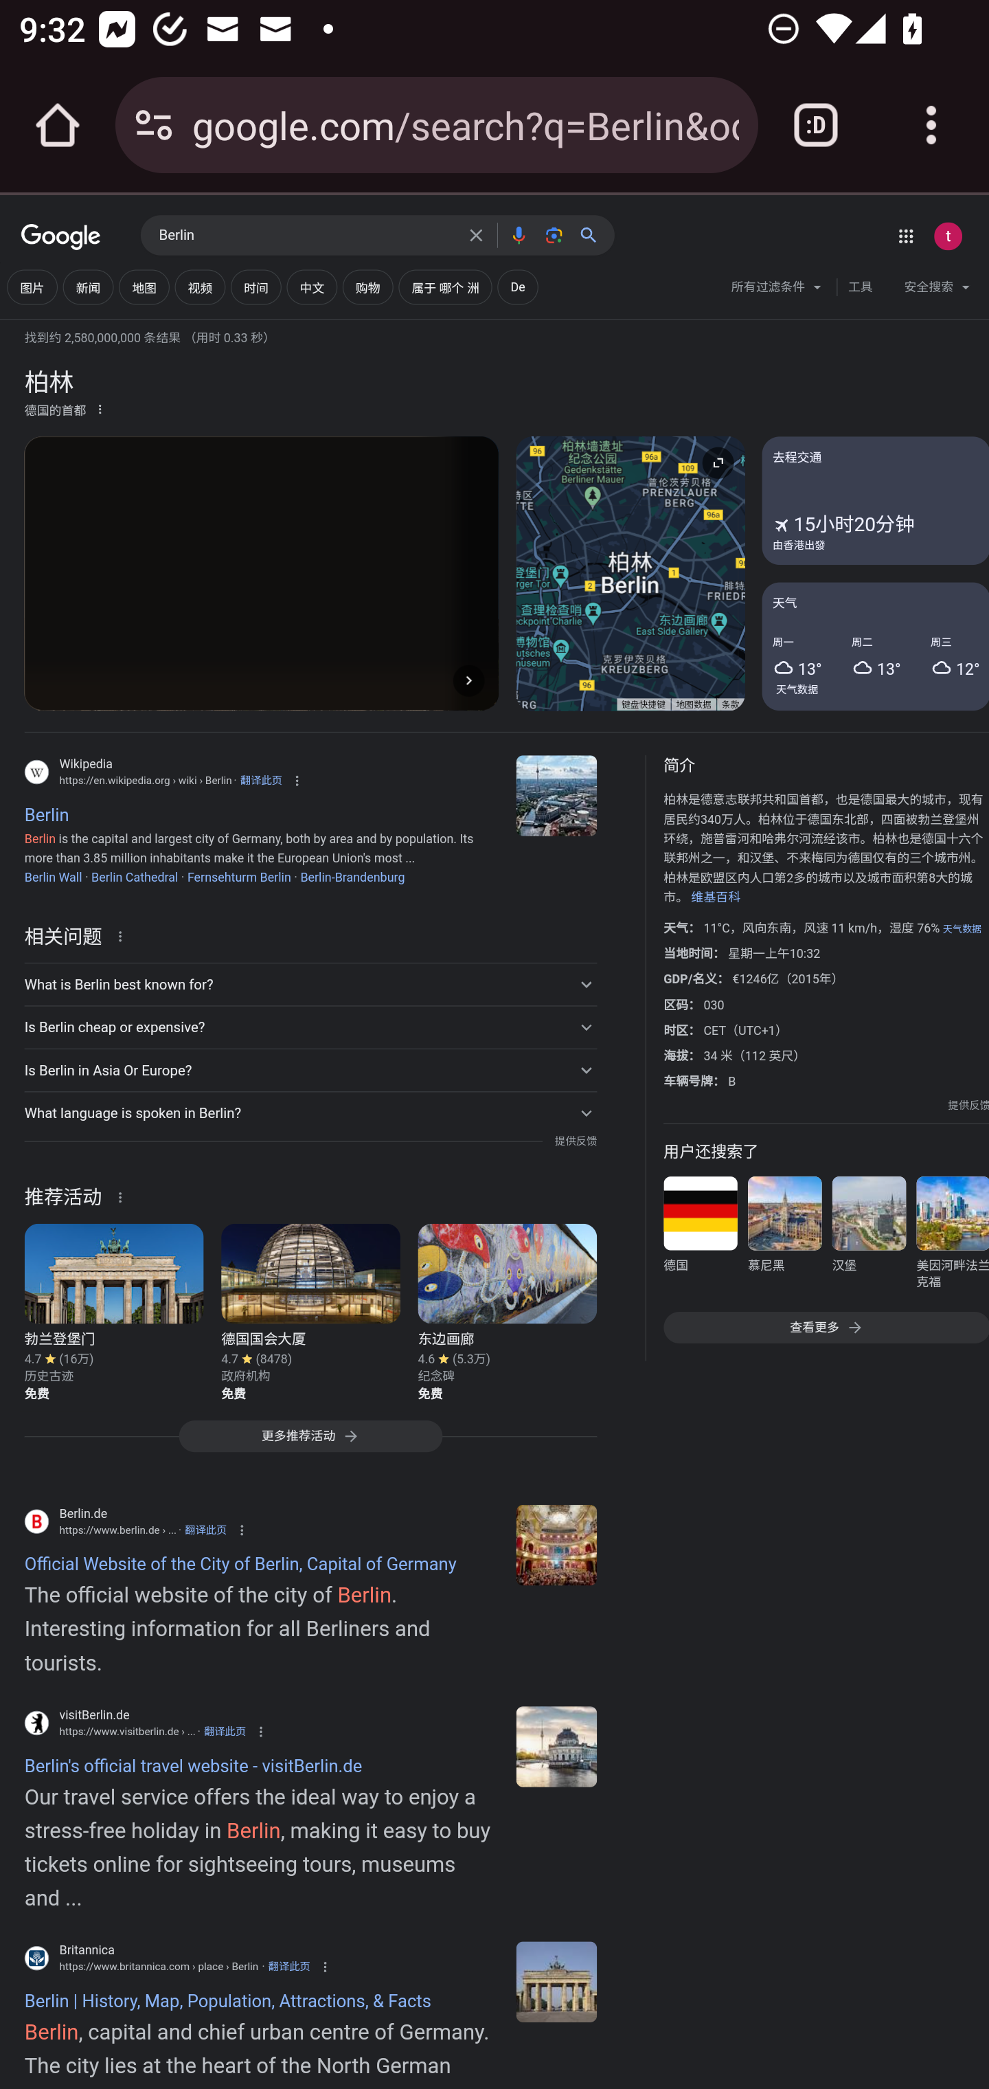 This screenshot has width=989, height=2089. Describe the element at coordinates (260, 780) in the screenshot. I see `翻译此页` at that location.